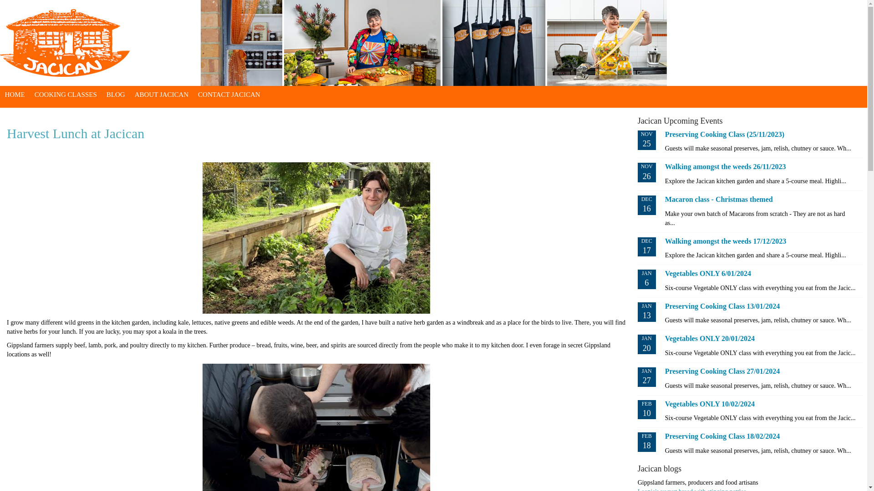 The width and height of the screenshot is (874, 491). What do you see at coordinates (116, 95) in the screenshot?
I see `BLOG` at bounding box center [116, 95].